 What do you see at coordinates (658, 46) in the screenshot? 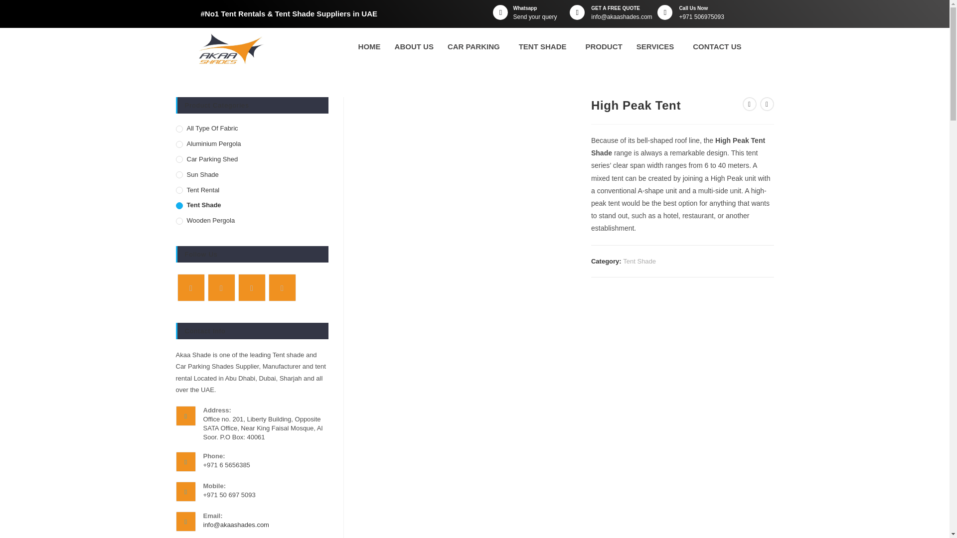
I see `SERVICES` at bounding box center [658, 46].